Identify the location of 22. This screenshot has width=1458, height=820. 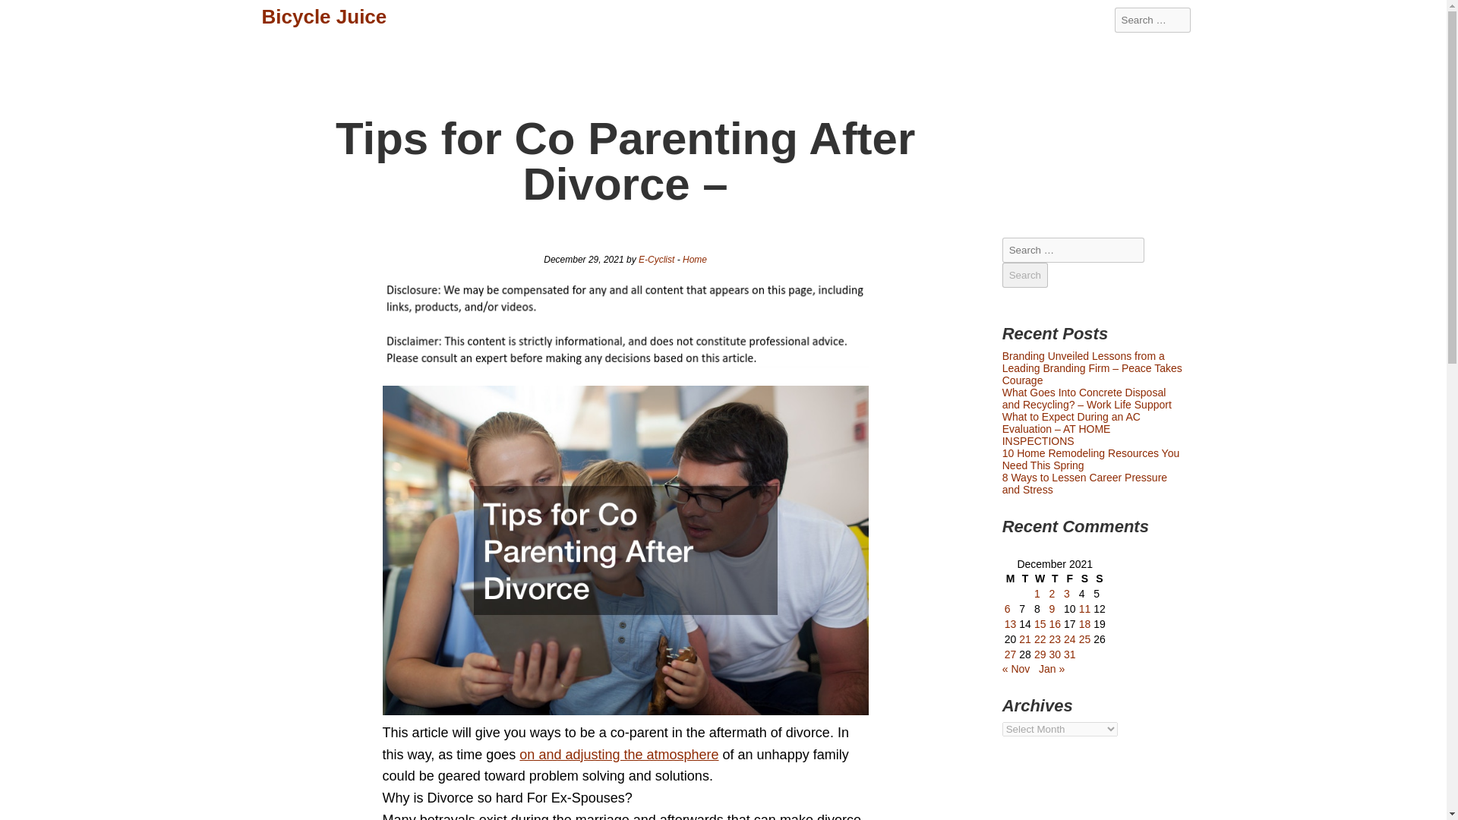
(1040, 639).